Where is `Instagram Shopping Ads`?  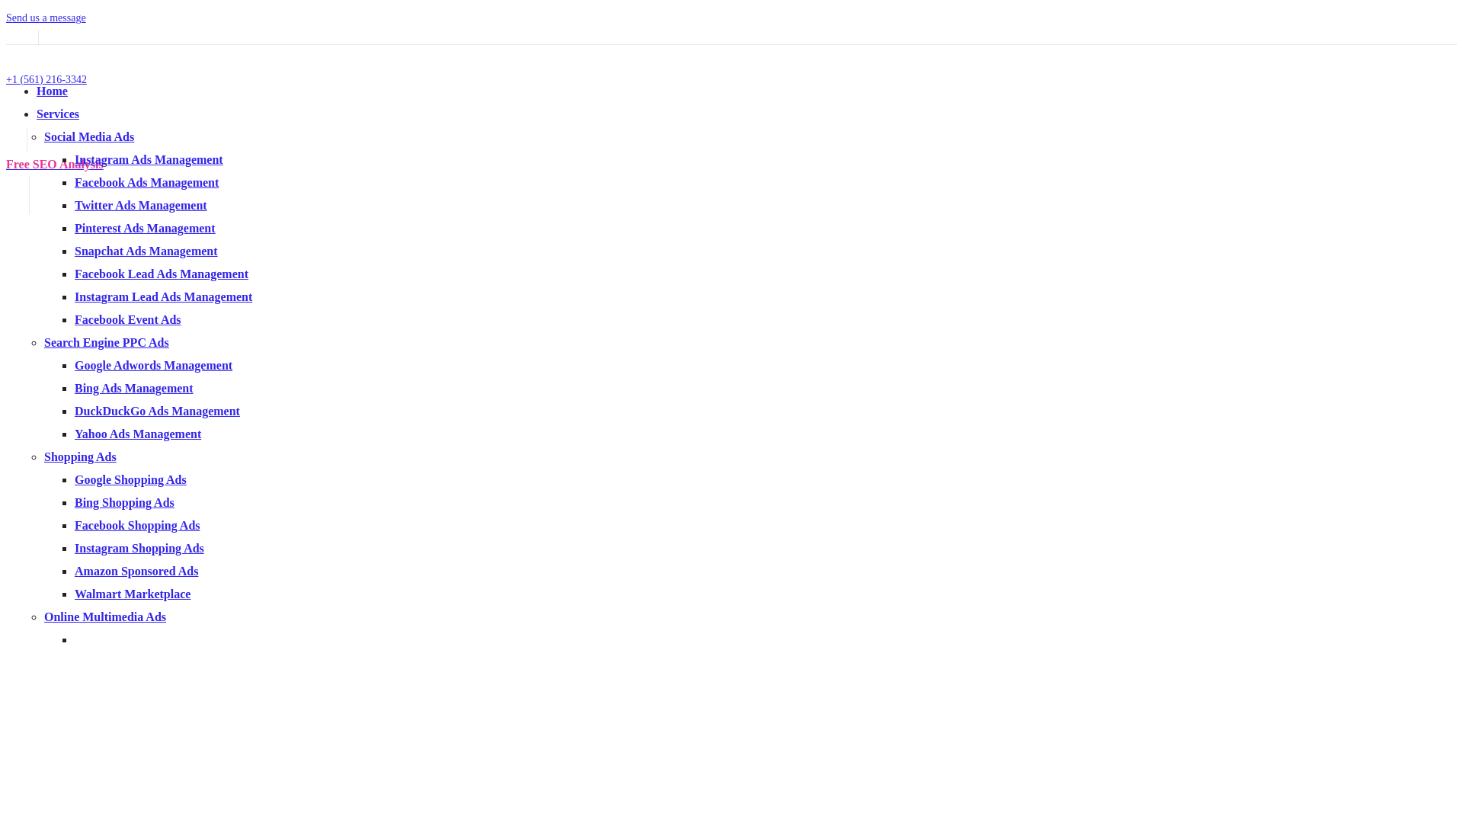 Instagram Shopping Ads is located at coordinates (139, 549).